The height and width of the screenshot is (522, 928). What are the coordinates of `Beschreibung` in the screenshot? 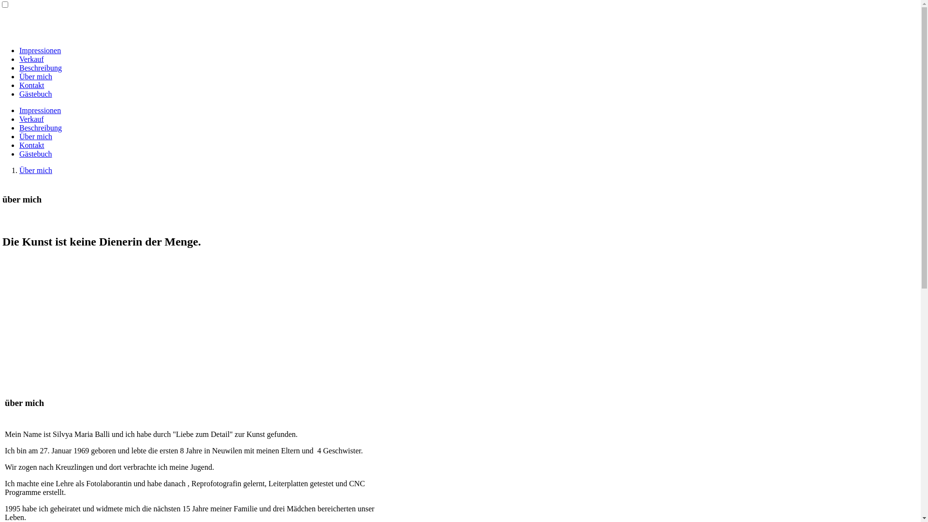 It's located at (41, 68).